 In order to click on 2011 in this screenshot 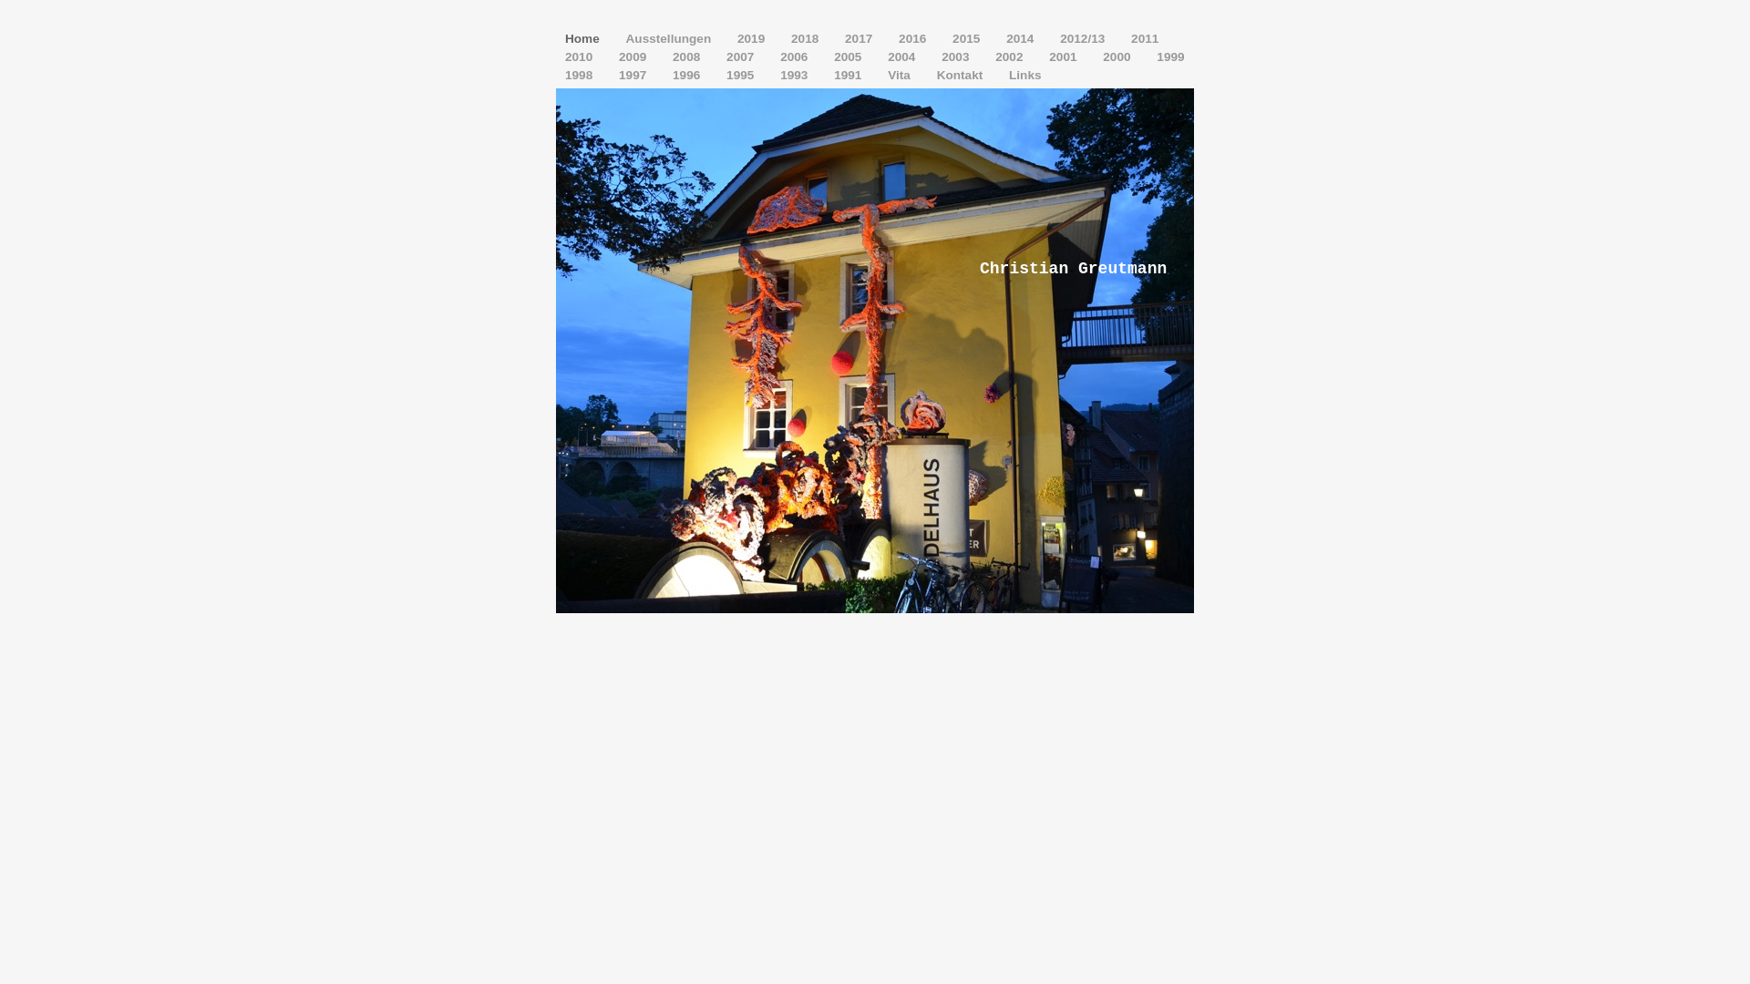, I will do `click(1145, 38)`.